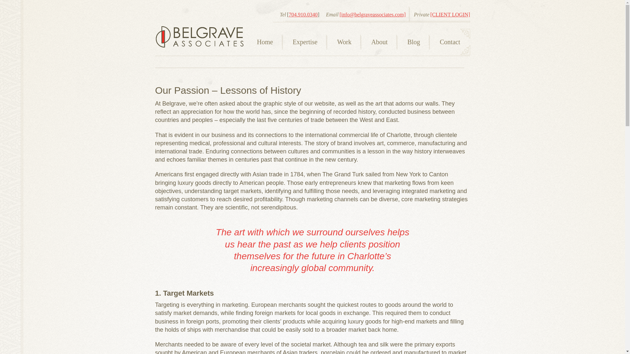  Describe the element at coordinates (265, 42) in the screenshot. I see `Home` at that location.